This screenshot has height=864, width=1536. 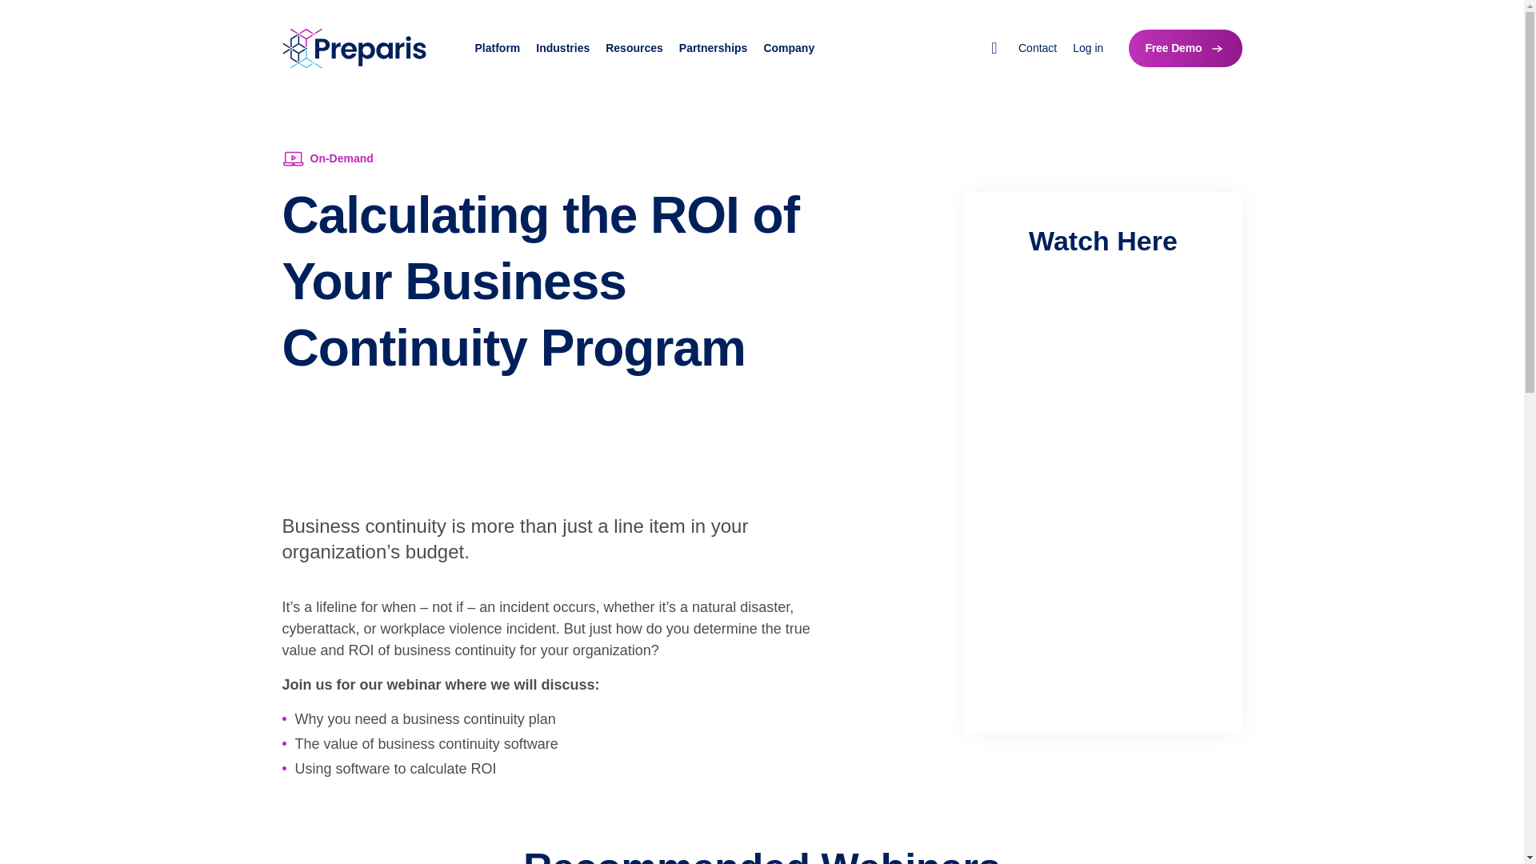 I want to click on Partnerships, so click(x=714, y=48).